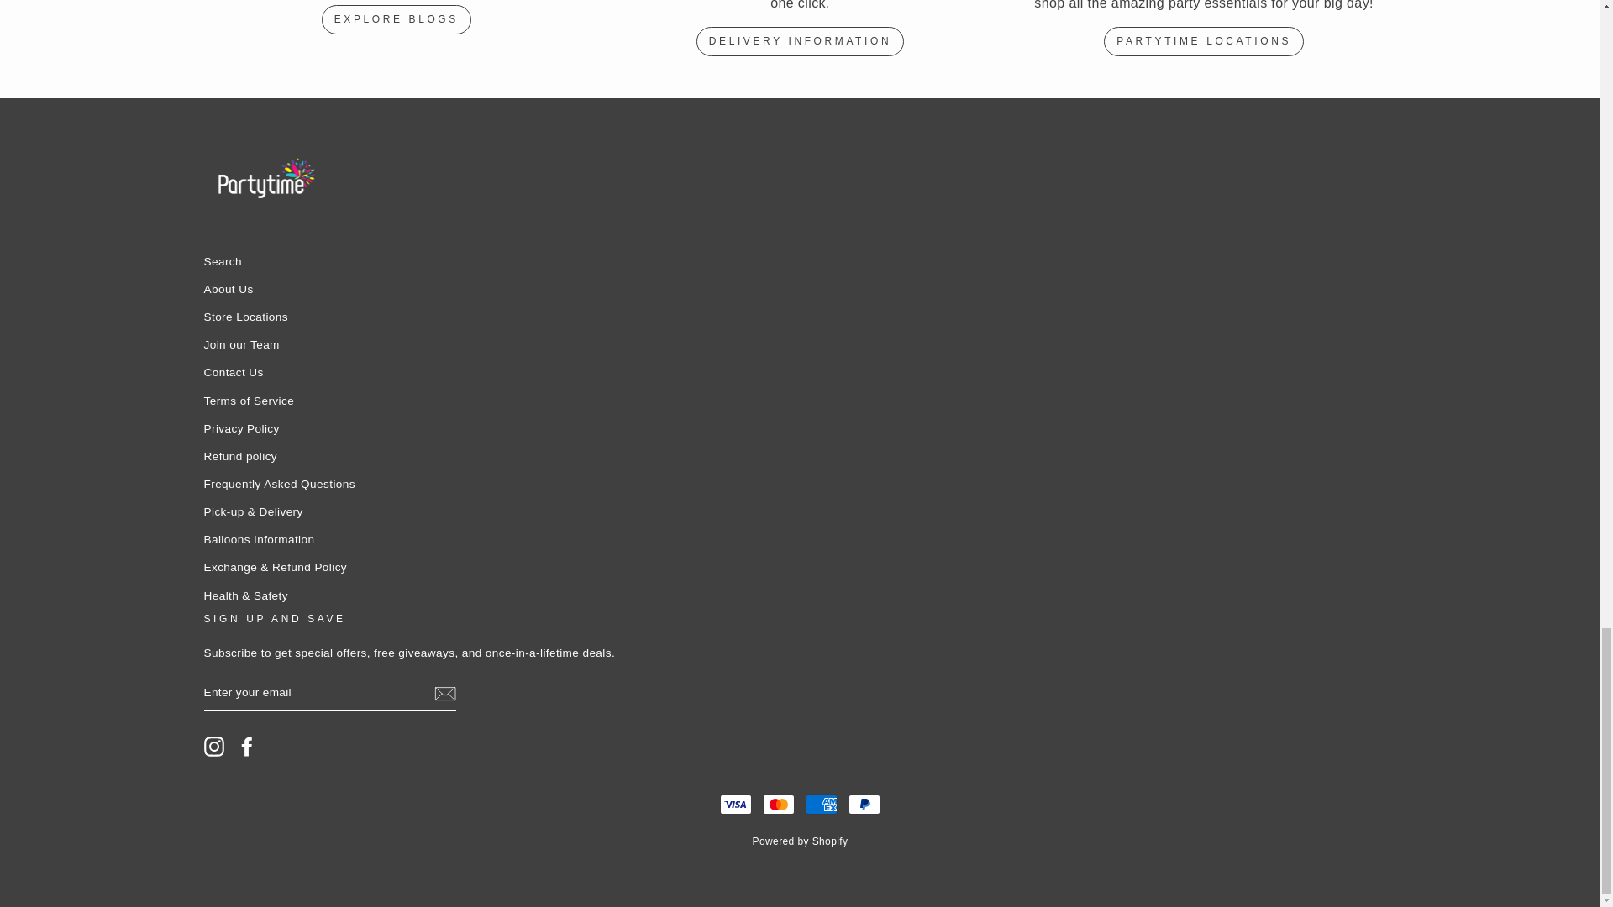  I want to click on Partytime on Facebook, so click(247, 746).